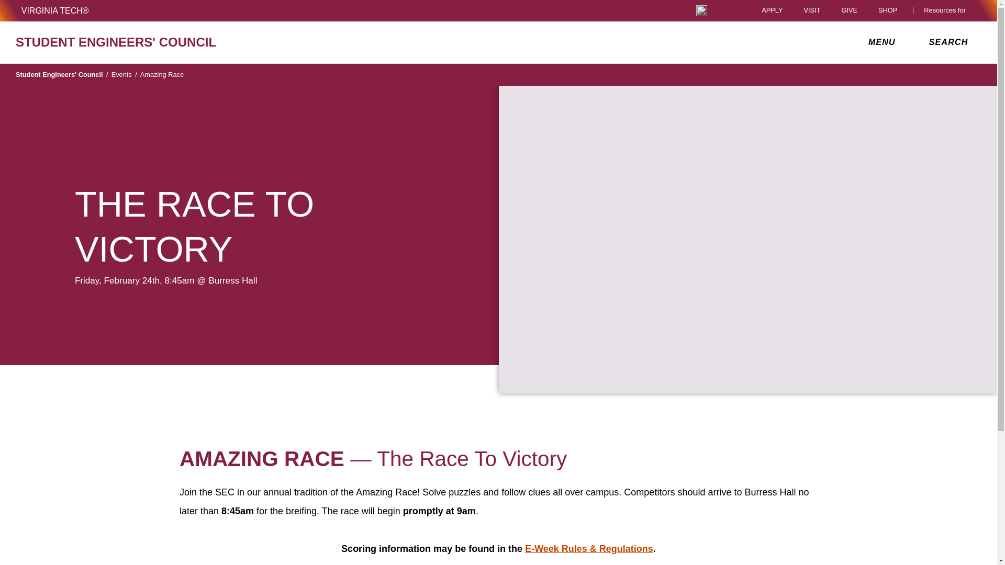  What do you see at coordinates (849, 10) in the screenshot?
I see `GIVE` at bounding box center [849, 10].